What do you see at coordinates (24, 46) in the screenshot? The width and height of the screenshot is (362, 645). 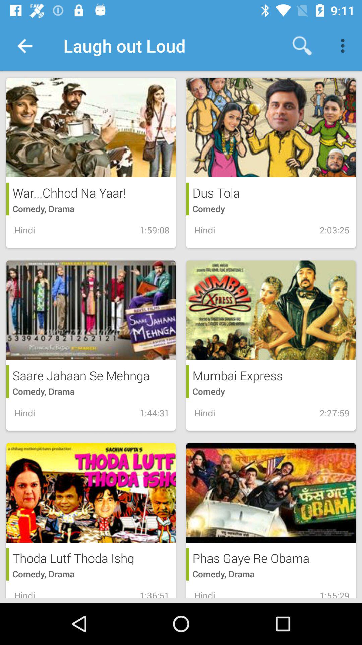 I see `launch the icon to the left of laugh out loud` at bounding box center [24, 46].